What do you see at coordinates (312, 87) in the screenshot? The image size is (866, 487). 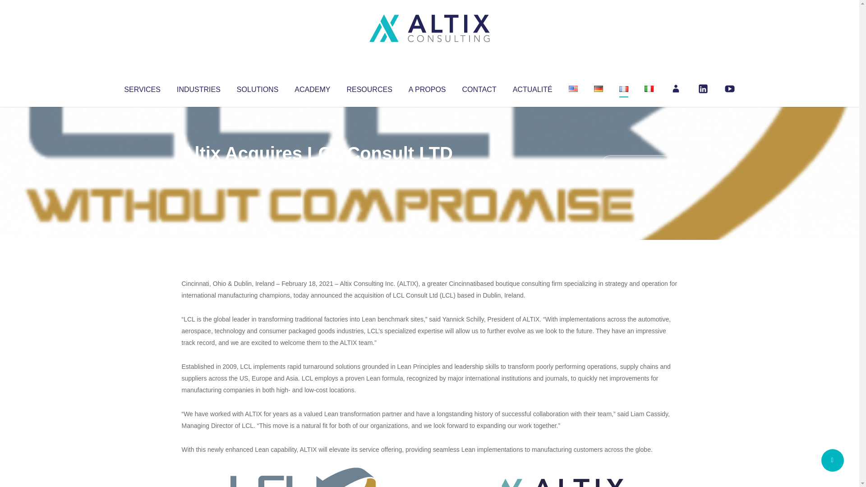 I see `ACADEMY` at bounding box center [312, 87].